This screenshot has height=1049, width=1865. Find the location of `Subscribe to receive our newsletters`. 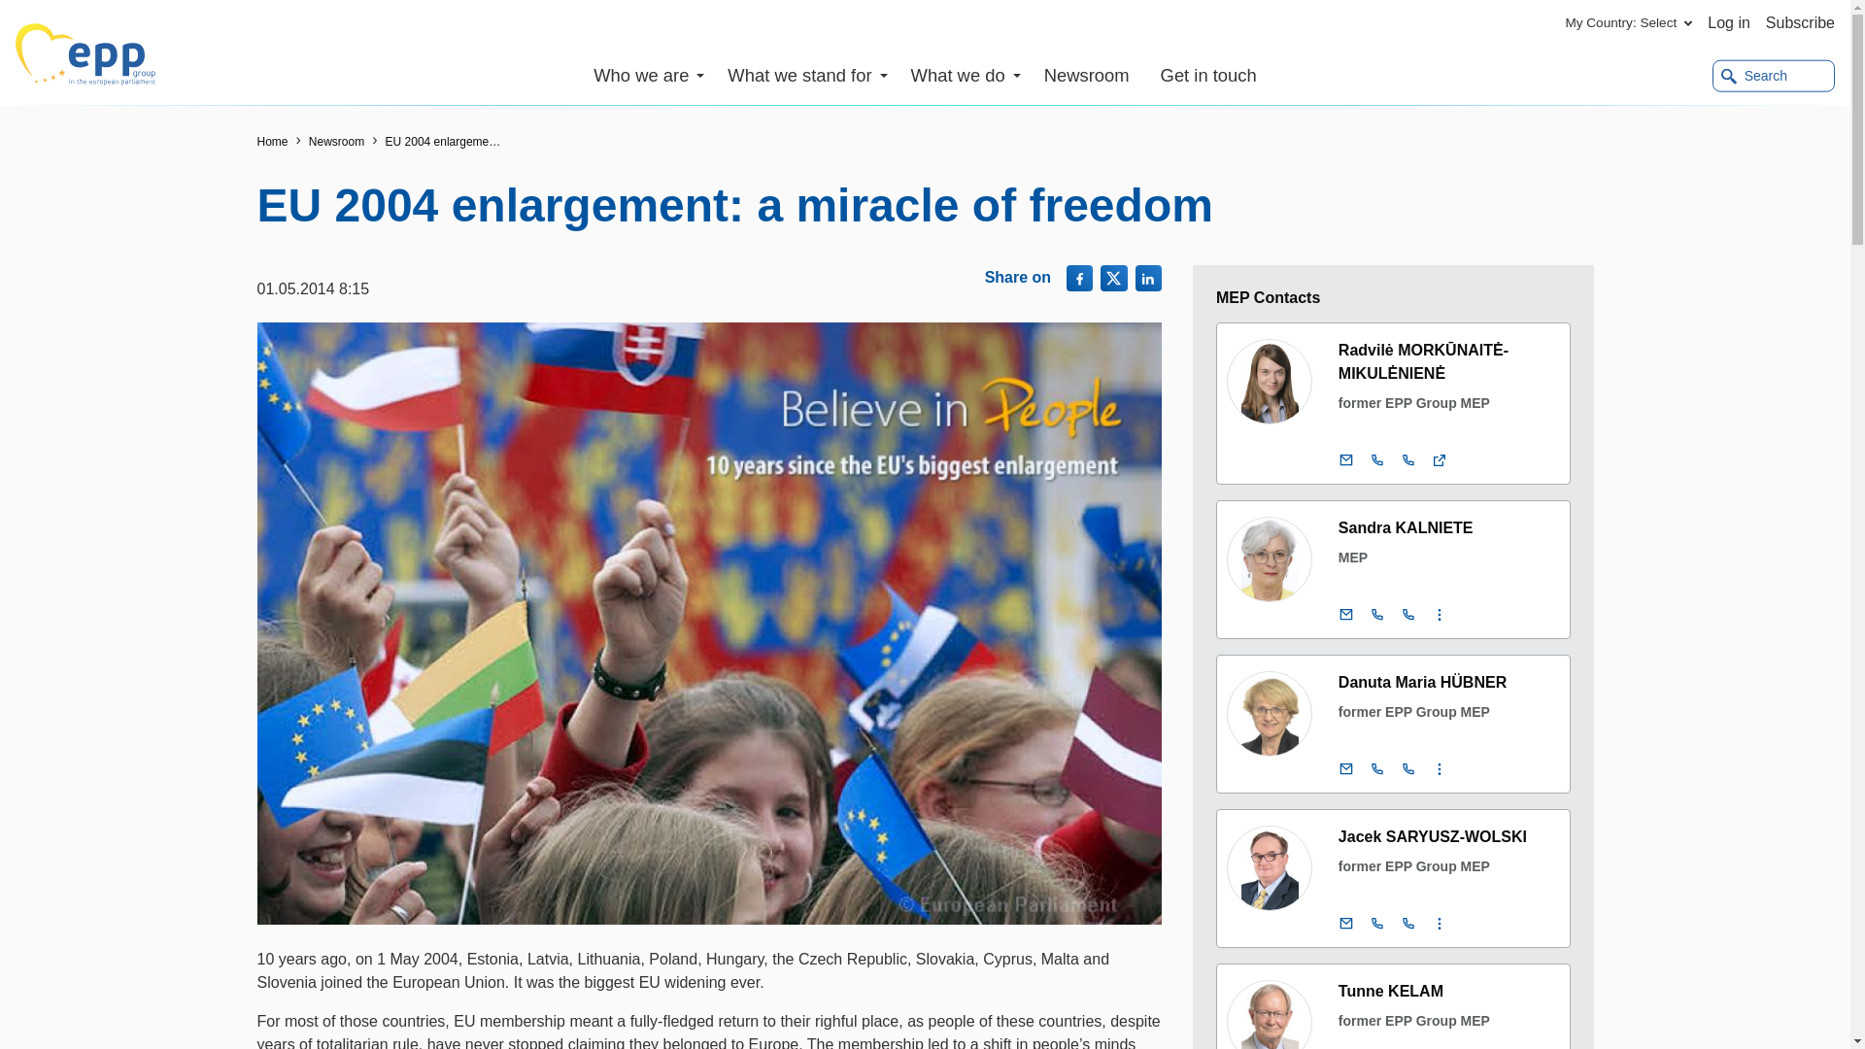

Subscribe to receive our newsletters is located at coordinates (1801, 23).